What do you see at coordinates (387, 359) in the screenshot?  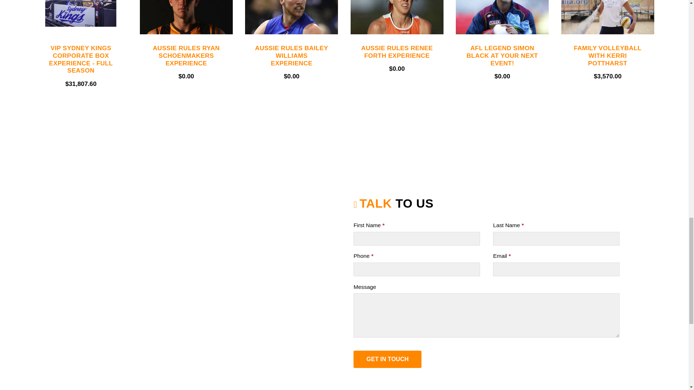 I see `GET IN TOUCH` at bounding box center [387, 359].